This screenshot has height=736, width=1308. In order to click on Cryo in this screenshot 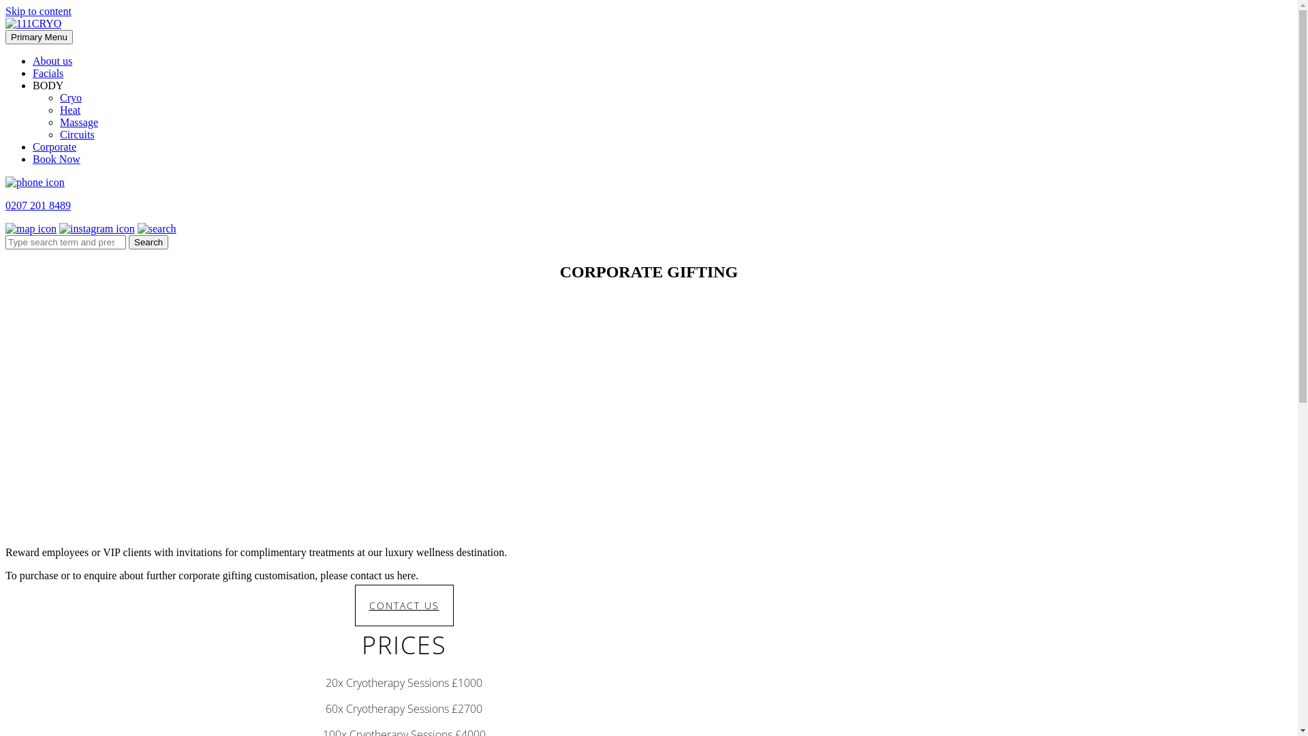, I will do `click(71, 98)`.